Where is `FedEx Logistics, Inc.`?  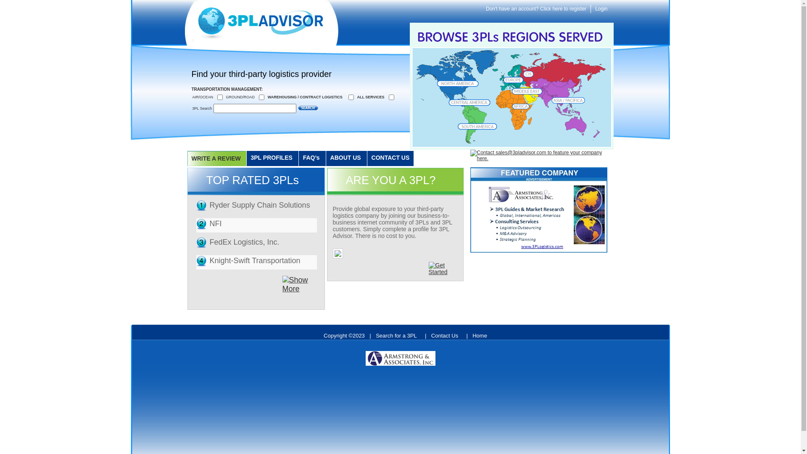 FedEx Logistics, Inc. is located at coordinates (244, 242).